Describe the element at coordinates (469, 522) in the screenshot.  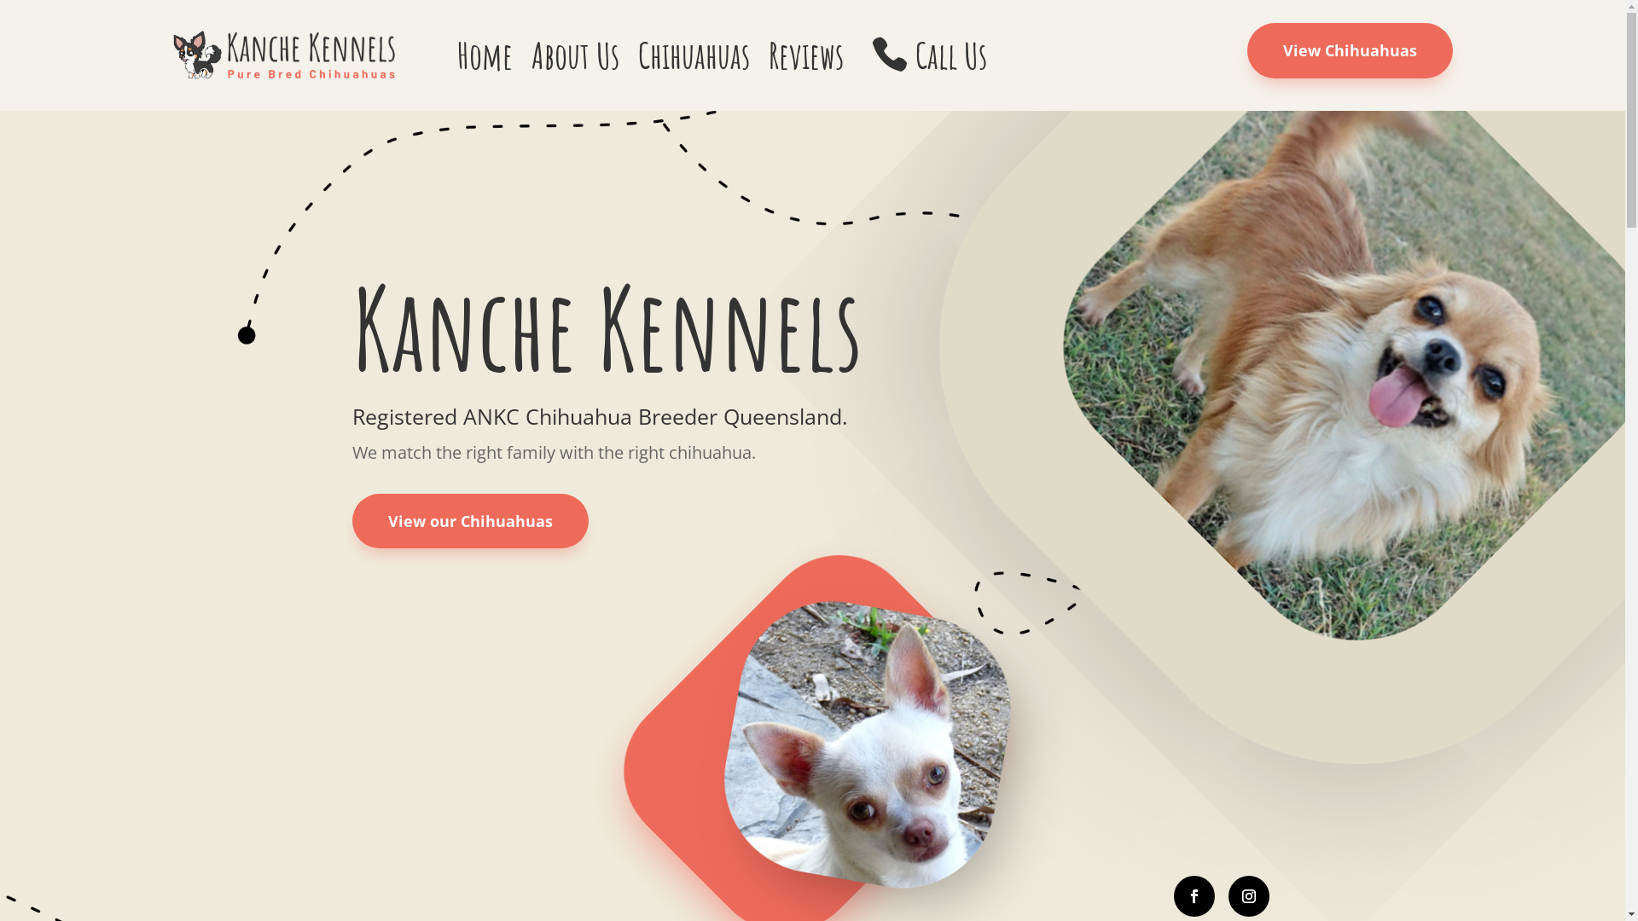
I see `View our Chihuahuas` at that location.